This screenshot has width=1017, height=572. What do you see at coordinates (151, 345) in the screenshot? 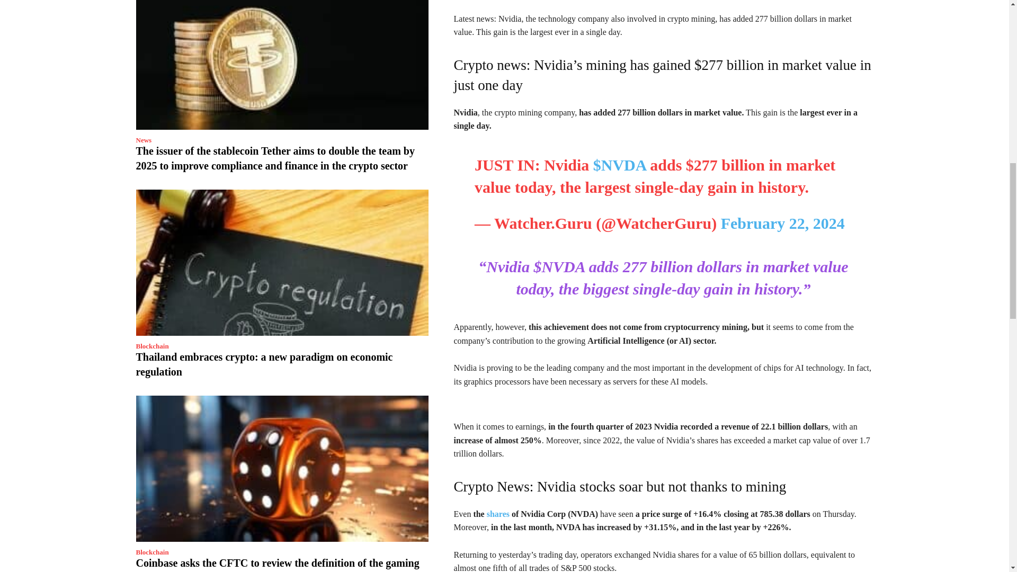
I see `Blockchain` at bounding box center [151, 345].